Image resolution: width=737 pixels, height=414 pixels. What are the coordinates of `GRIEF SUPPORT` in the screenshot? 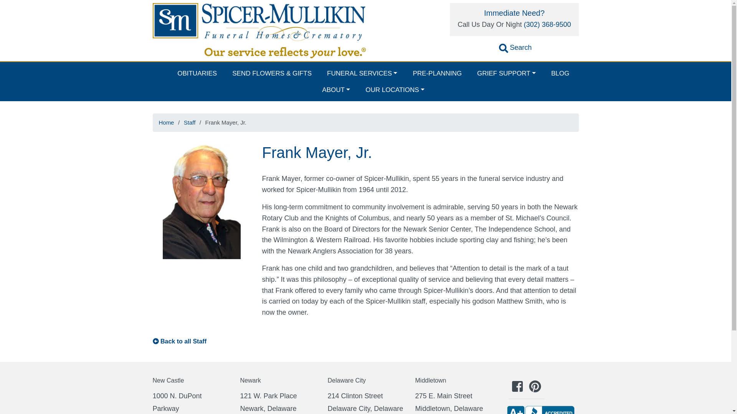 It's located at (507, 73).